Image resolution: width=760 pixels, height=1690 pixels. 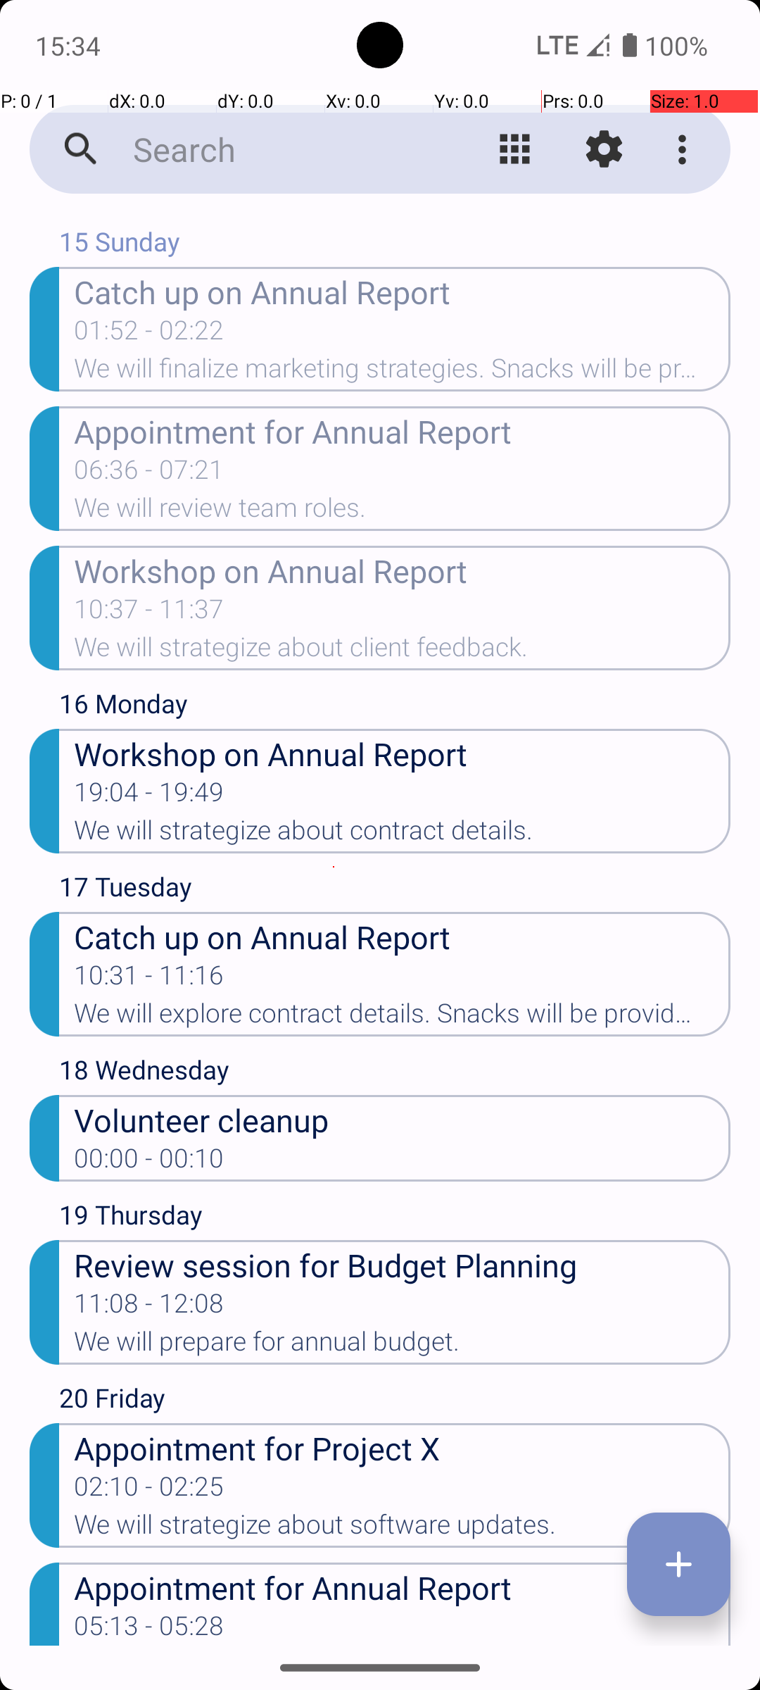 I want to click on 10:37 - 11:37, so click(x=149, y=613).